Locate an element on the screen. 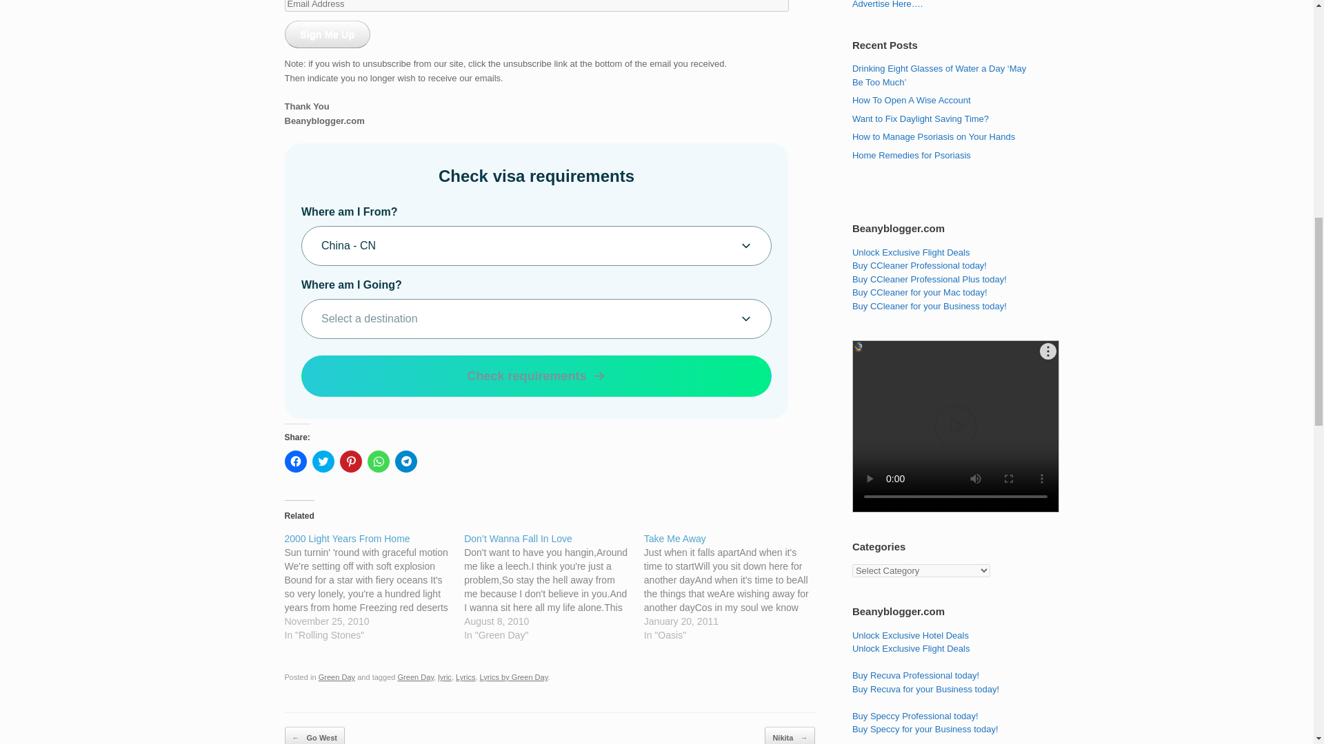  Click to share on Twitter is located at coordinates (322, 462).